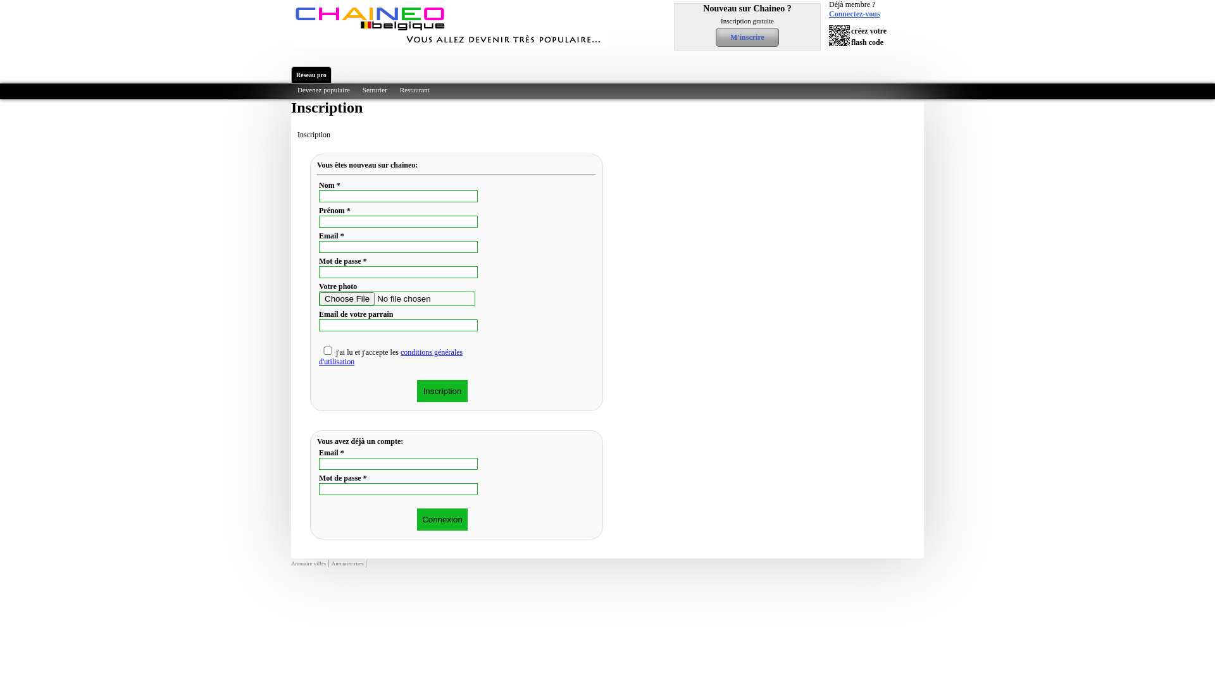  I want to click on Serrurier, so click(375, 90).